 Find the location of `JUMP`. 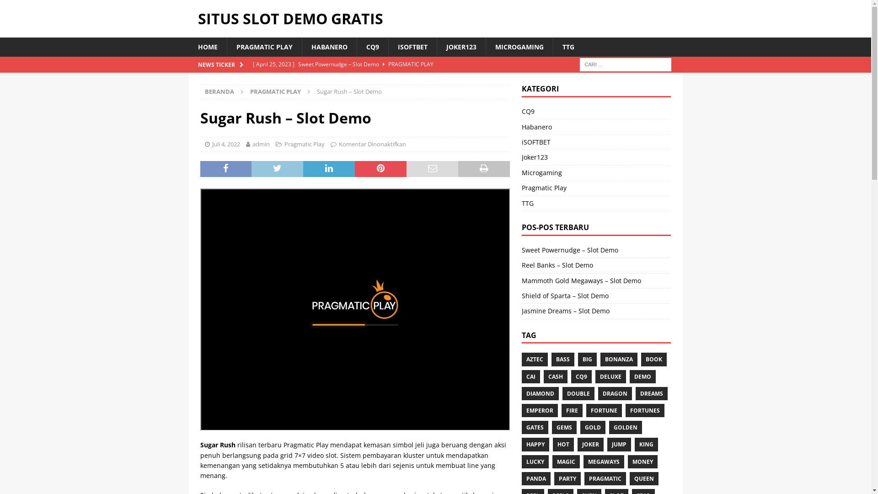

JUMP is located at coordinates (619, 445).